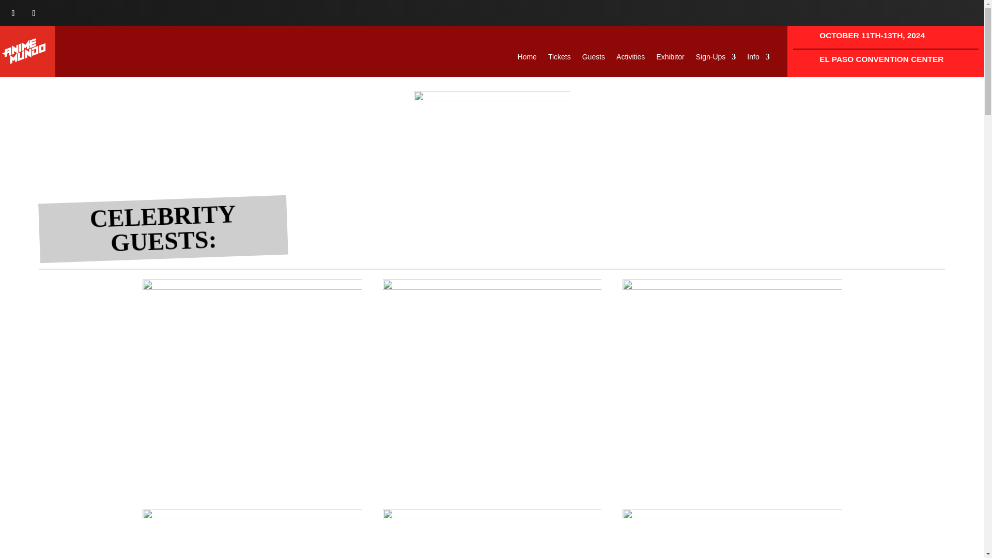  Describe the element at coordinates (13, 13) in the screenshot. I see `Follow on Facebook` at that location.